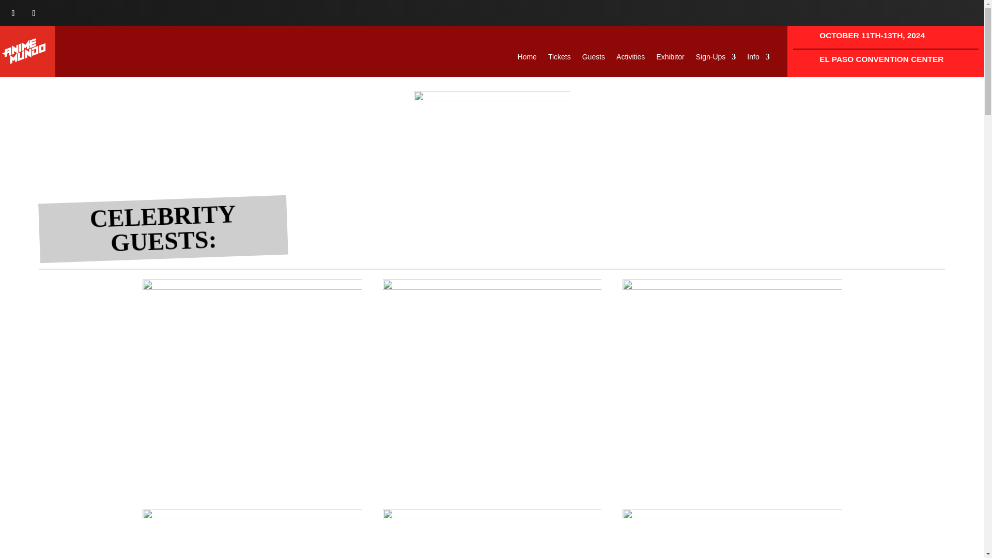  Describe the element at coordinates (13, 13) in the screenshot. I see `Follow on Facebook` at that location.